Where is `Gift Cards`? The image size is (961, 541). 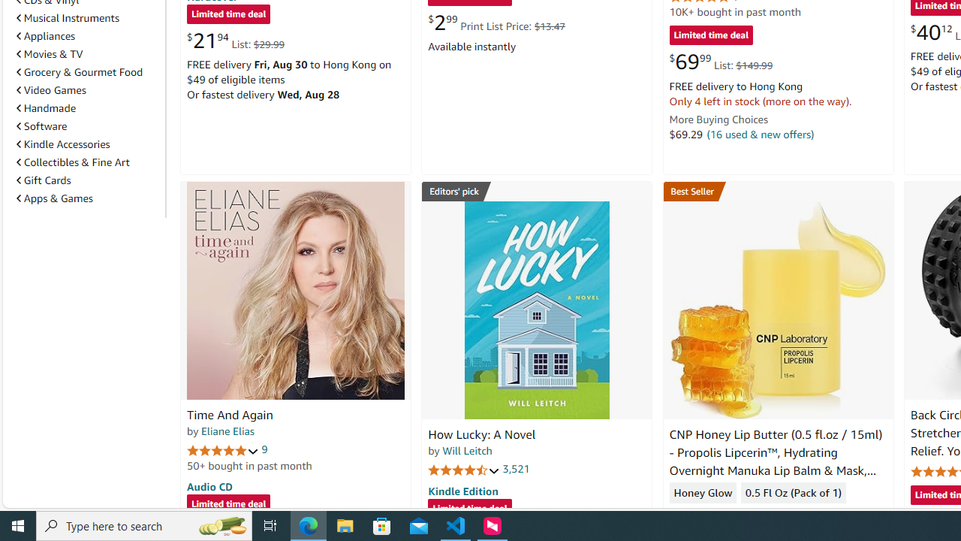 Gift Cards is located at coordinates (88, 180).